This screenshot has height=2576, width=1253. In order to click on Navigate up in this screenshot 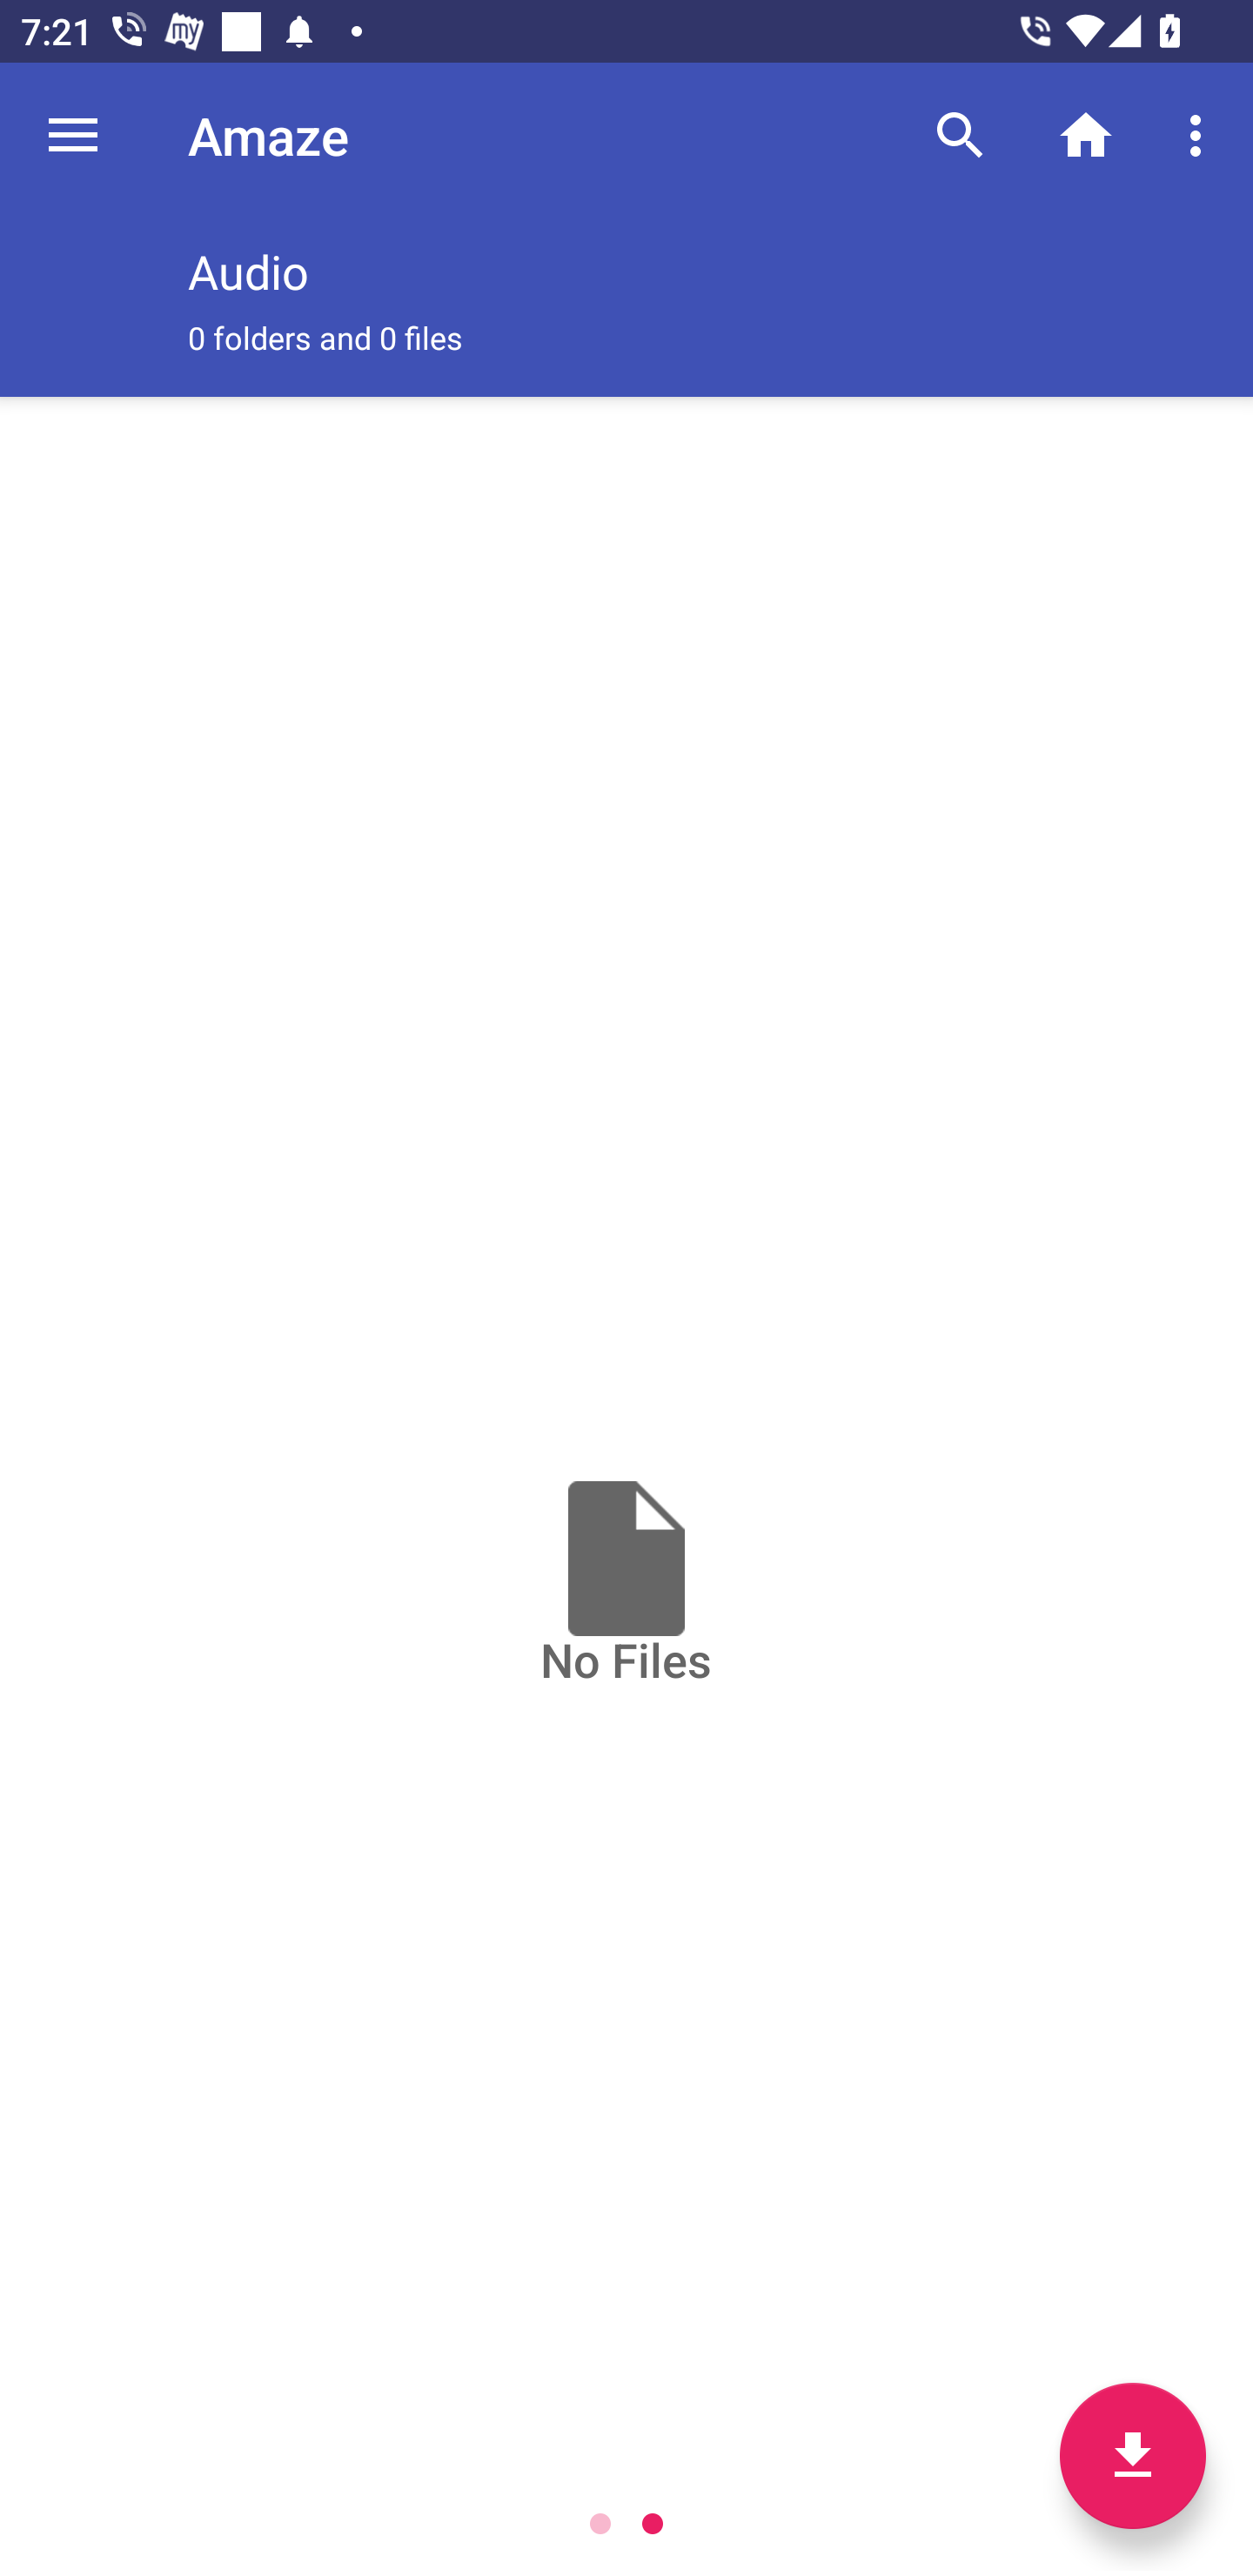, I will do `click(73, 135)`.